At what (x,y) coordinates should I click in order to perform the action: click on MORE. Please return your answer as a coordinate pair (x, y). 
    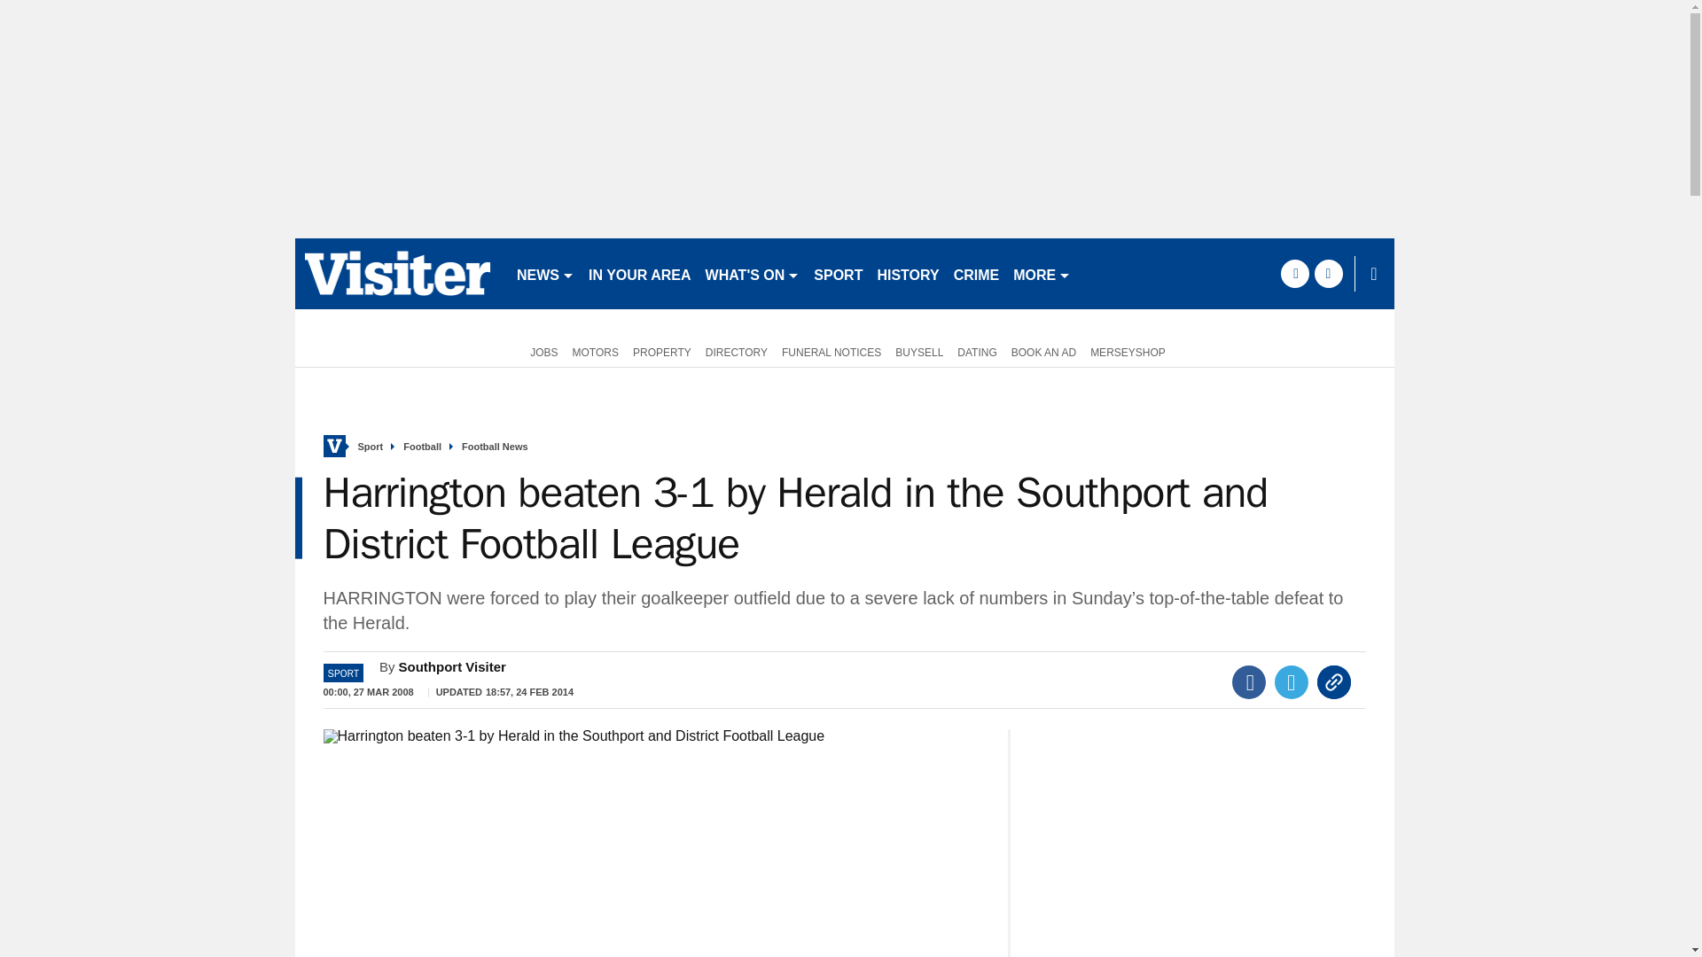
    Looking at the image, I should click on (1041, 273).